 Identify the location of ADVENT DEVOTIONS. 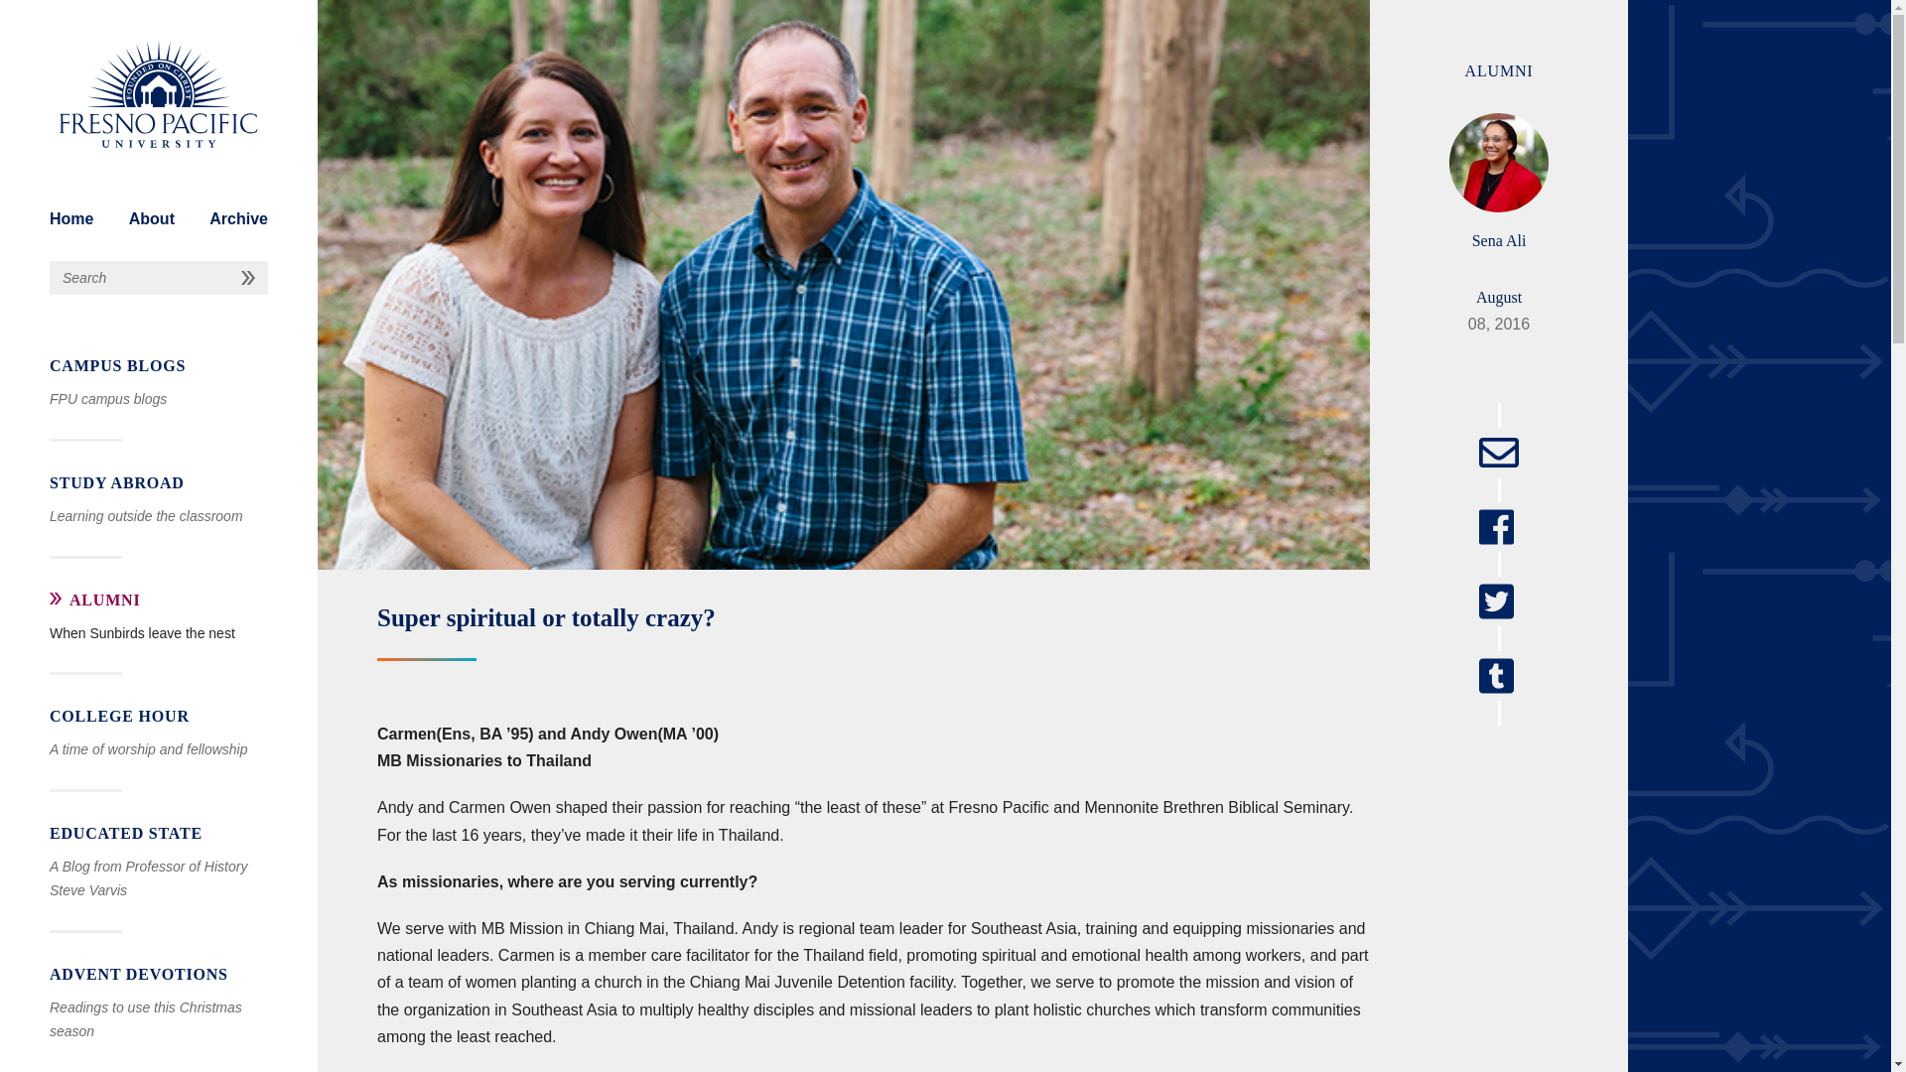
(159, 974).